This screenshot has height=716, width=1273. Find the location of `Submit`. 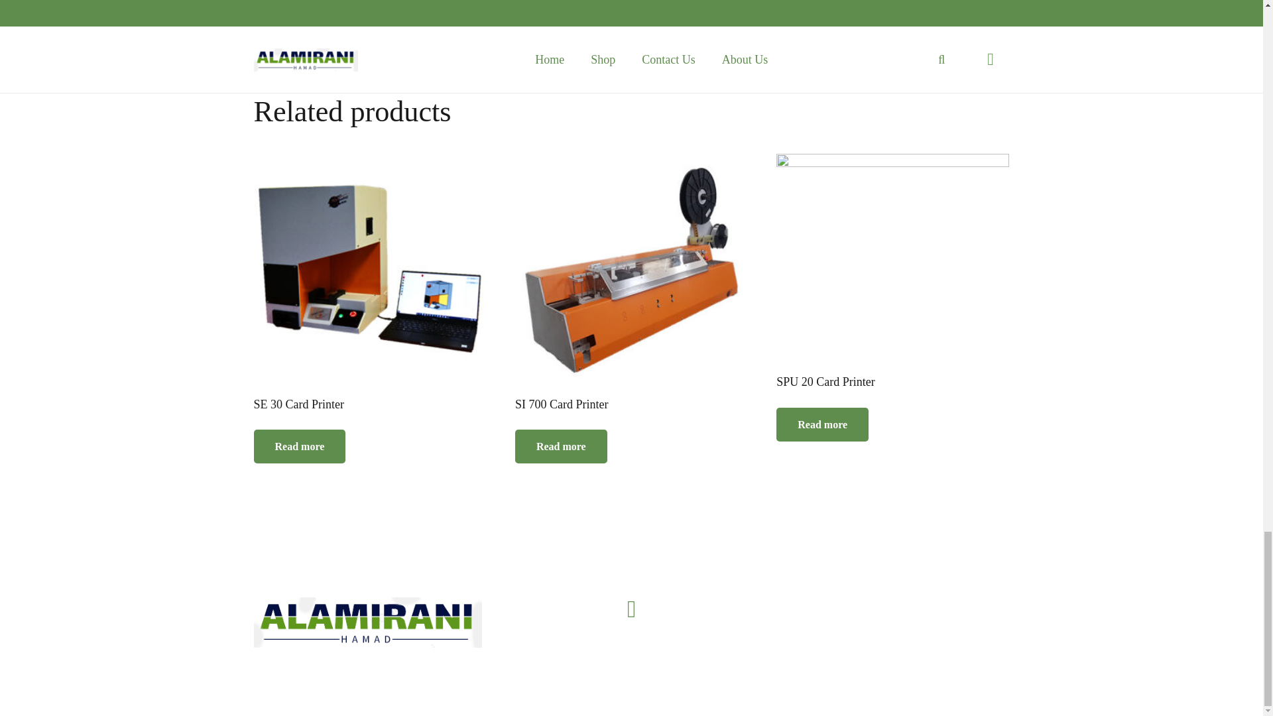

Submit is located at coordinates (314, 3).